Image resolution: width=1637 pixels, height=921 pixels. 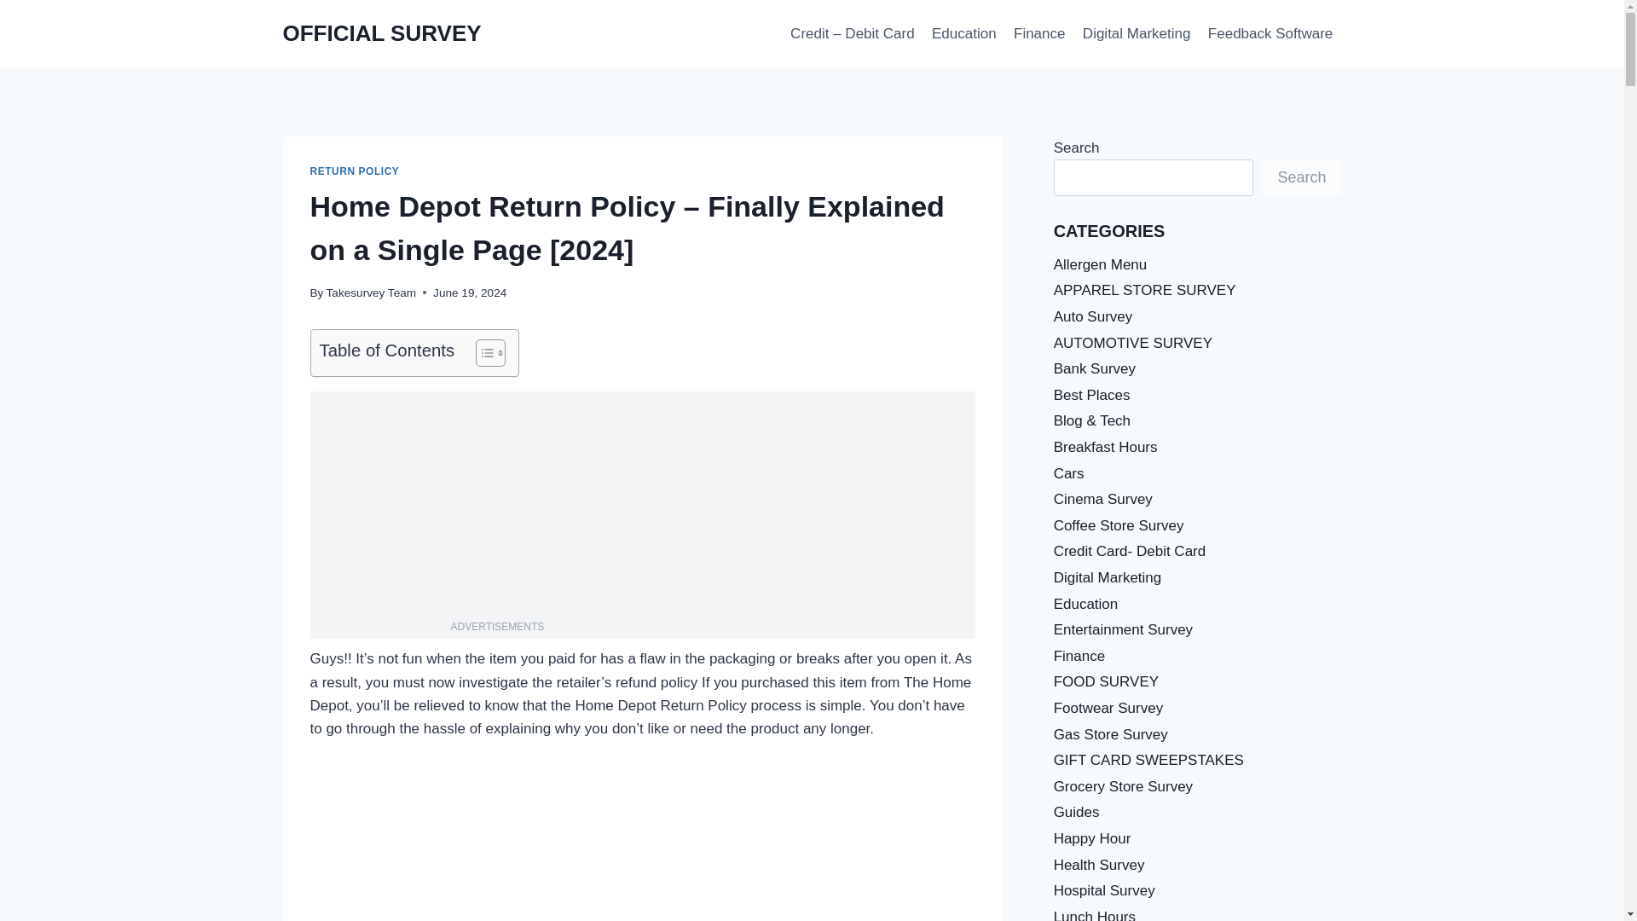 I want to click on RETURN POLICY, so click(x=355, y=171).